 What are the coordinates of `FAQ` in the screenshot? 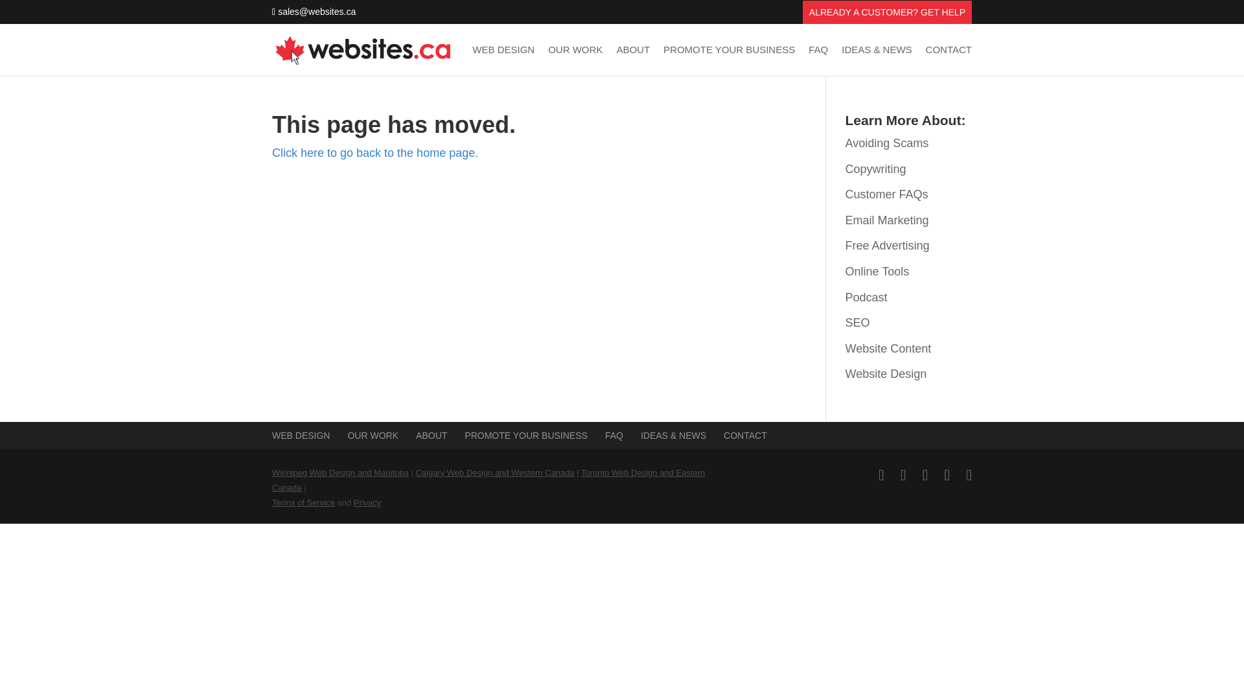 It's located at (614, 436).